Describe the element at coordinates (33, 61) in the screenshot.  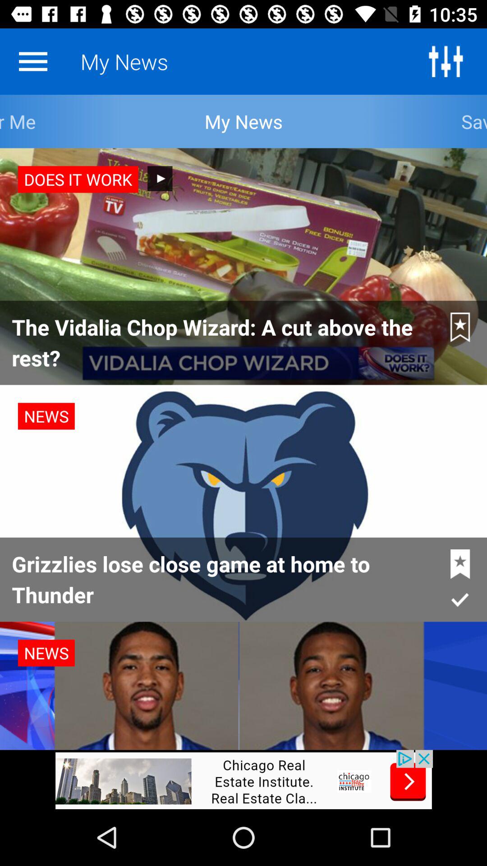
I see `go to menu option` at that location.